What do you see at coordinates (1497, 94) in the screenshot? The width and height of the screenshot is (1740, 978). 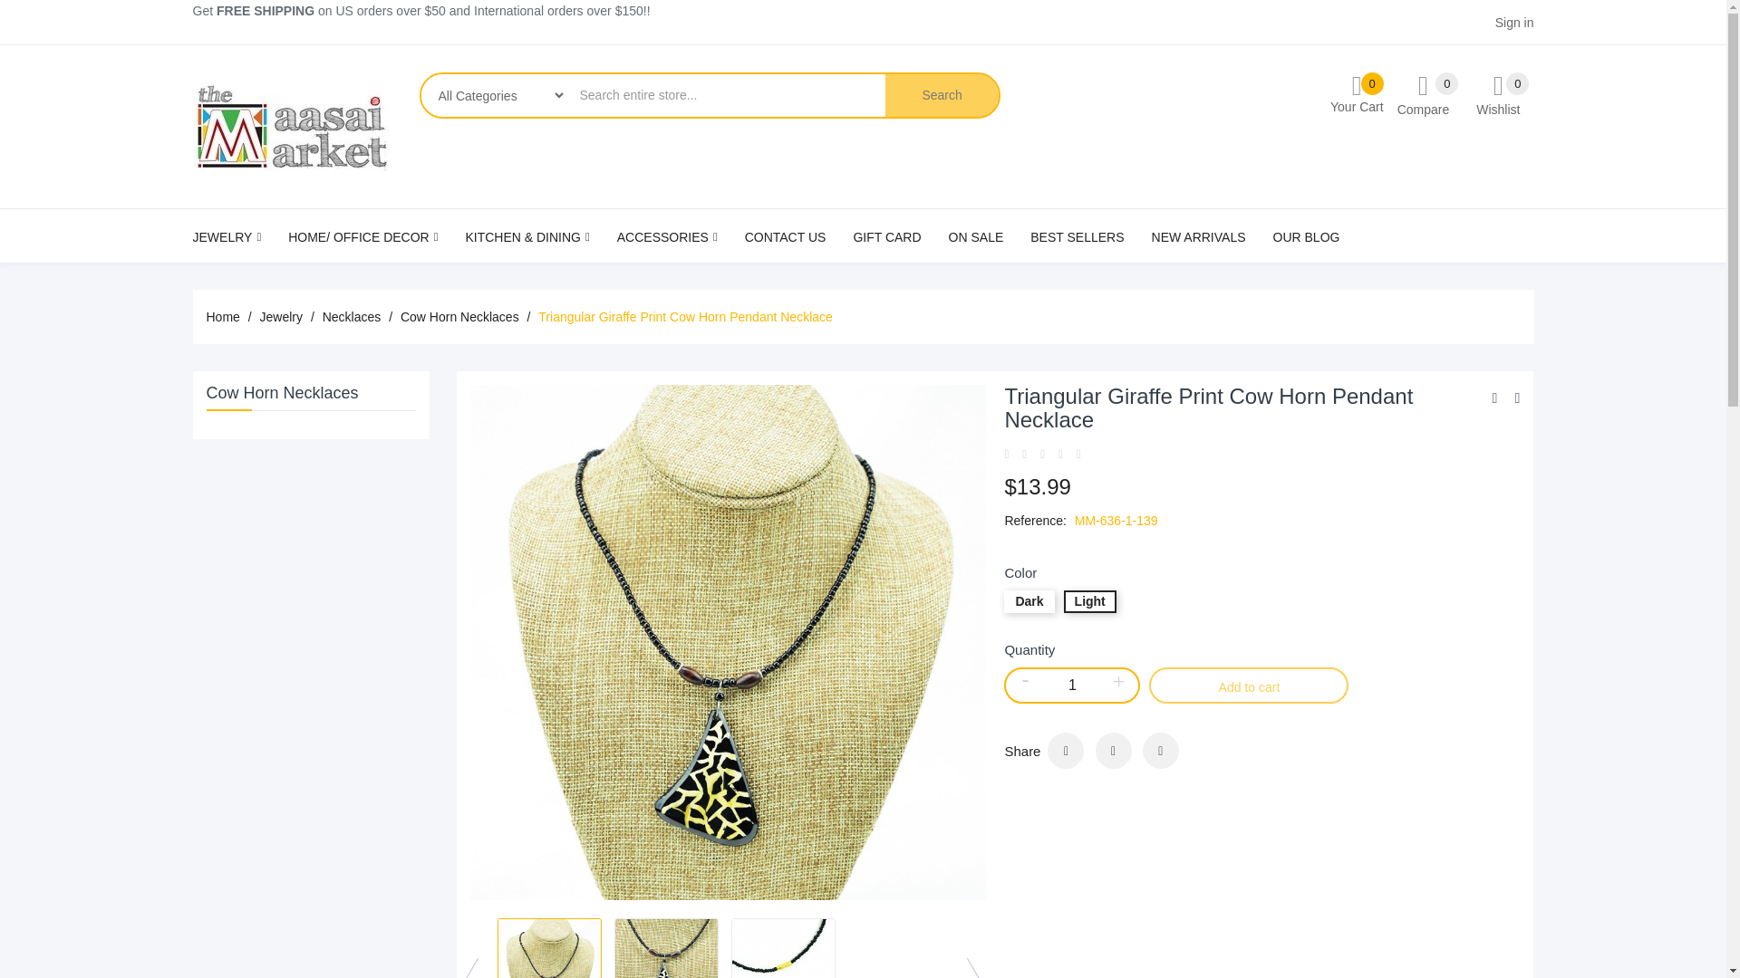 I see `Triangular Giraffe Print Cow Horn Pendant Necklace` at bounding box center [1497, 94].